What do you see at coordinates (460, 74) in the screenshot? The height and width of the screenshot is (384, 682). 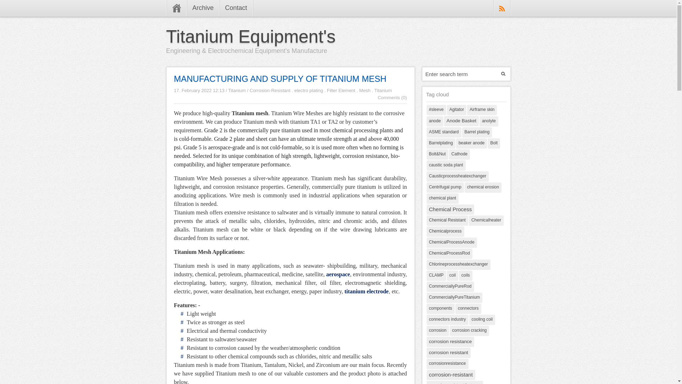 I see `Enter search term` at bounding box center [460, 74].